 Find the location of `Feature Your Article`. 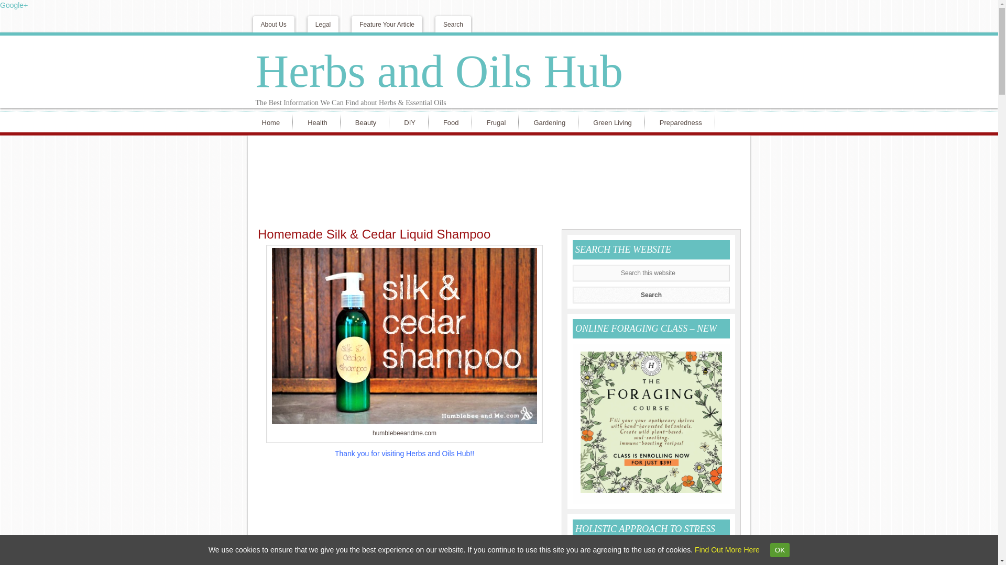

Feature Your Article is located at coordinates (387, 24).